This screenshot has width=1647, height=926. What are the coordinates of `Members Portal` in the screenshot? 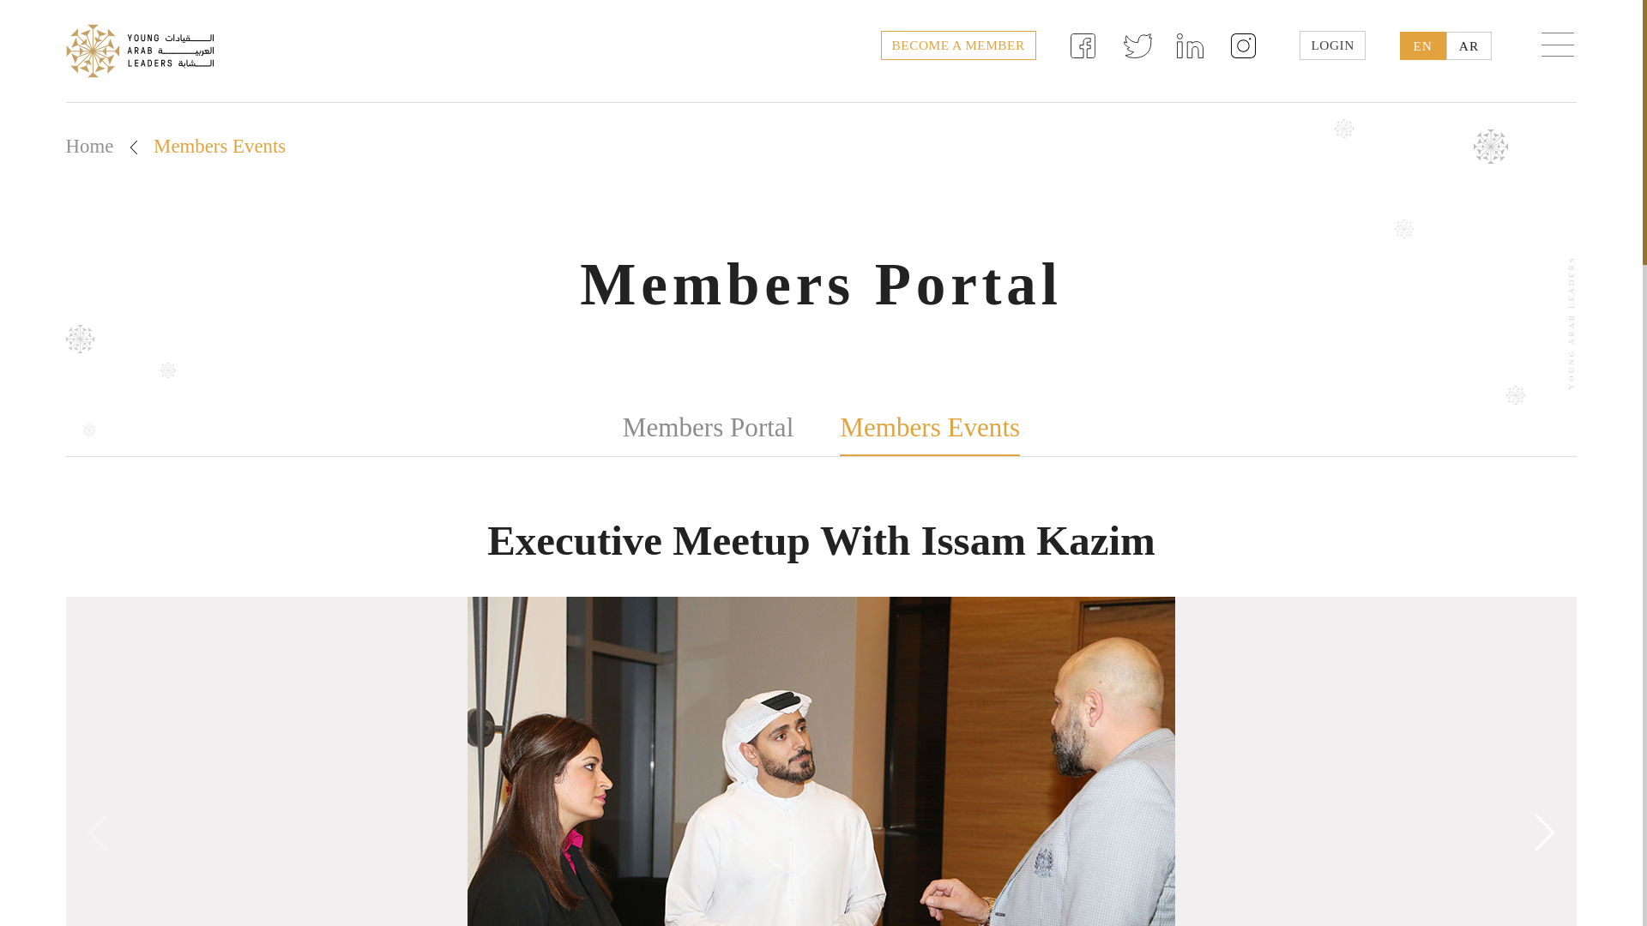 It's located at (708, 427).